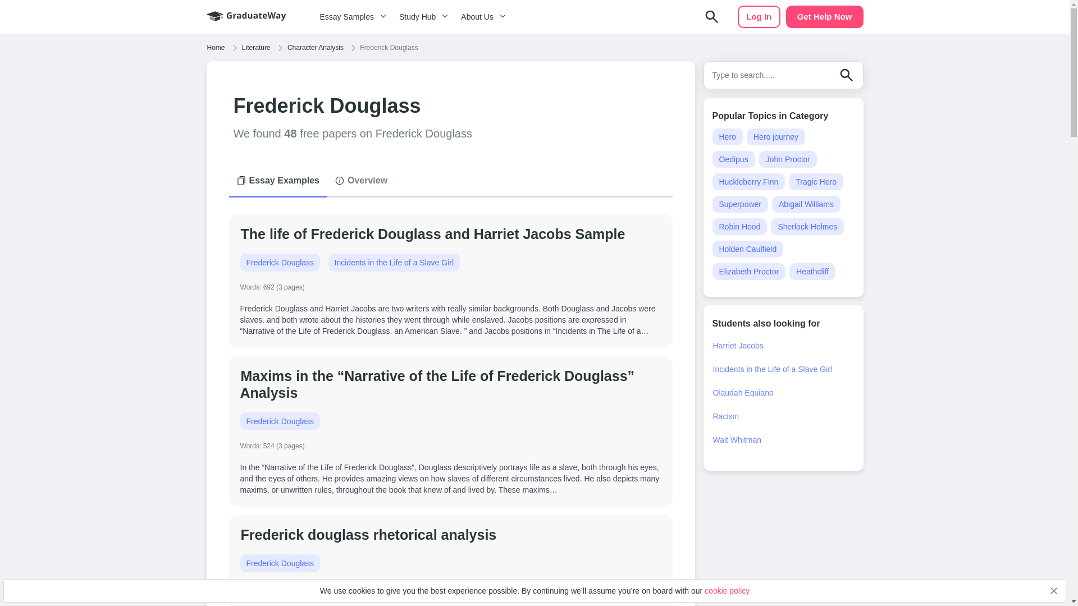 The width and height of the screenshot is (1078, 606). Describe the element at coordinates (368, 534) in the screenshot. I see `Frederick douglass rhetorical analysis` at that location.